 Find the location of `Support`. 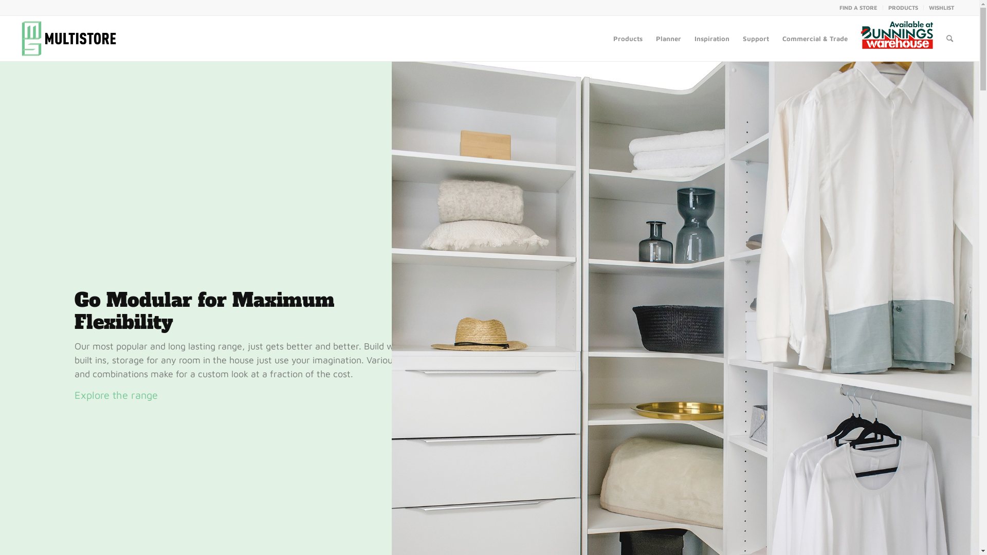

Support is located at coordinates (756, 39).